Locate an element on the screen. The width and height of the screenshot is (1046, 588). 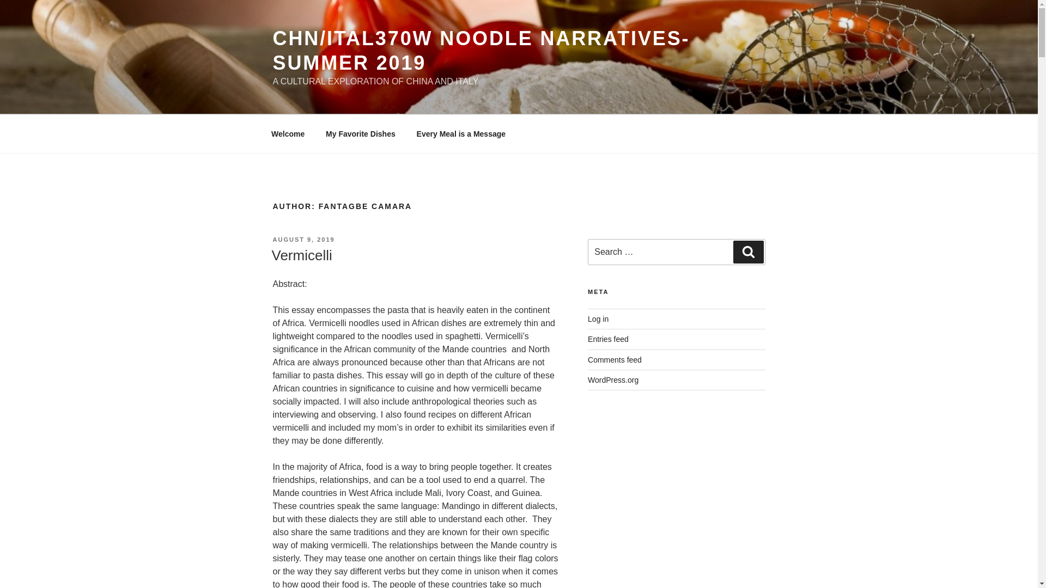
Log in is located at coordinates (598, 319).